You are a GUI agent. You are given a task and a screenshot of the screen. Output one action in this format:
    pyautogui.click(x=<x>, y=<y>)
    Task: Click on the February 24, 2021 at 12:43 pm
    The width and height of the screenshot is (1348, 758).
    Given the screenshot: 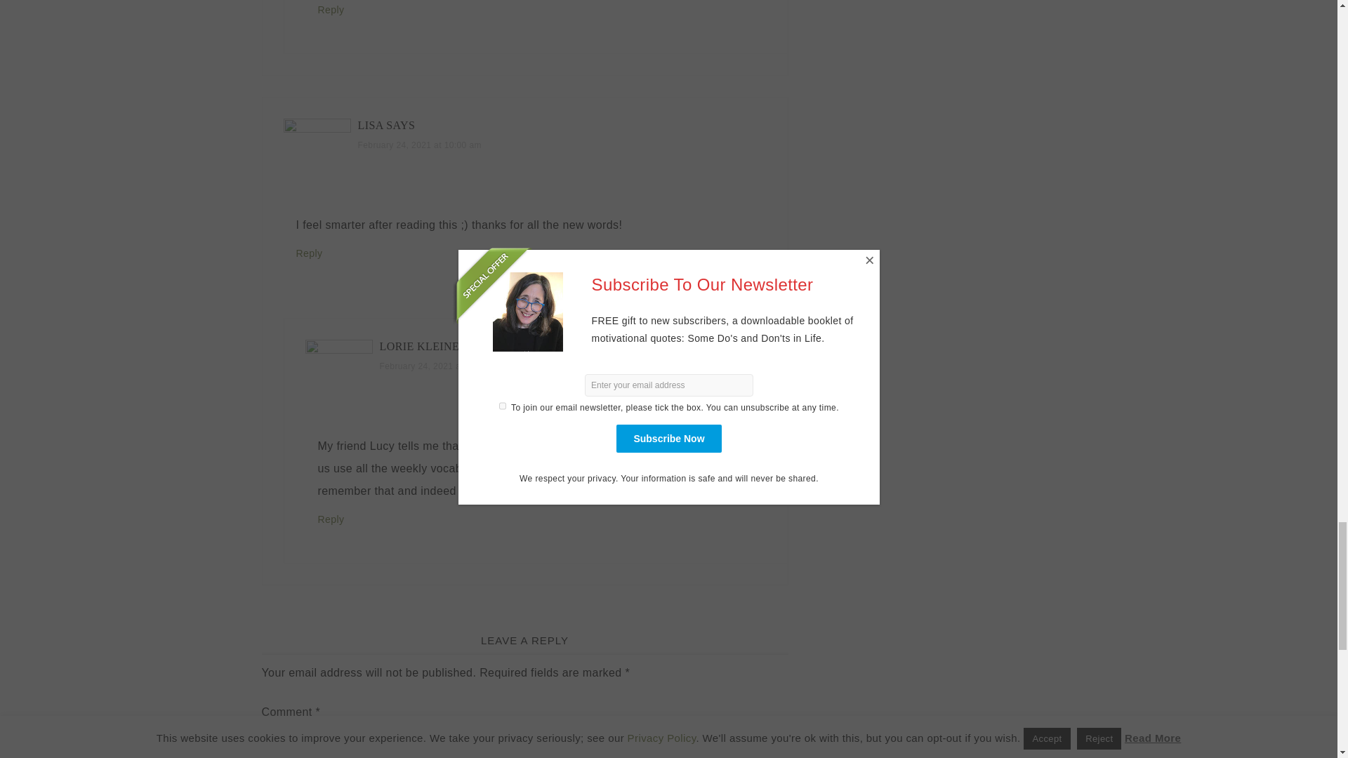 What is the action you would take?
    pyautogui.click(x=441, y=366)
    